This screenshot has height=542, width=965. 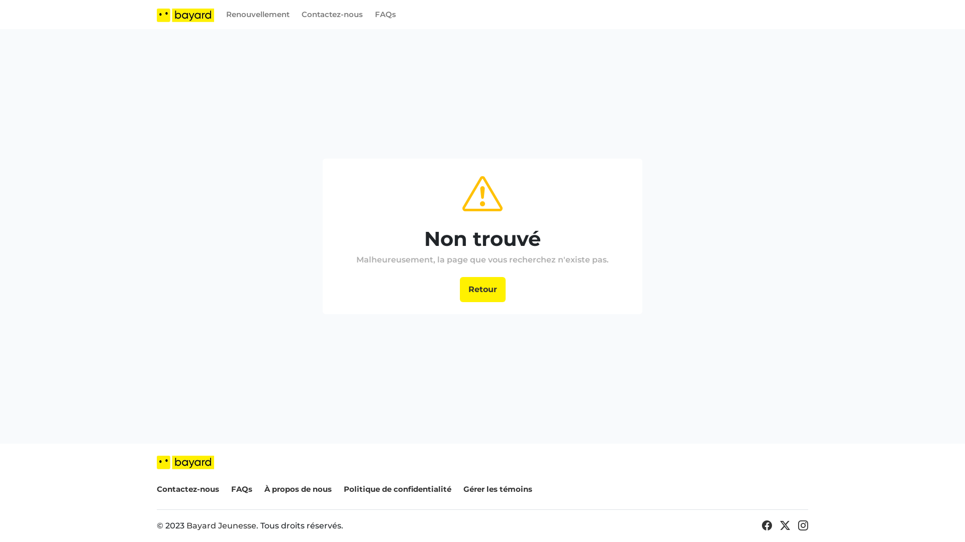 What do you see at coordinates (332, 15) in the screenshot?
I see `Contactez-nous` at bounding box center [332, 15].